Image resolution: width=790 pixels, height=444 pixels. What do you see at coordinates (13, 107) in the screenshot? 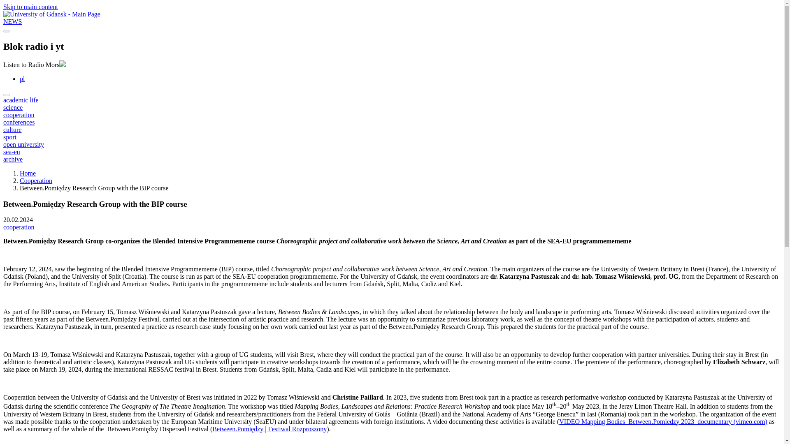
I see `science` at bounding box center [13, 107].